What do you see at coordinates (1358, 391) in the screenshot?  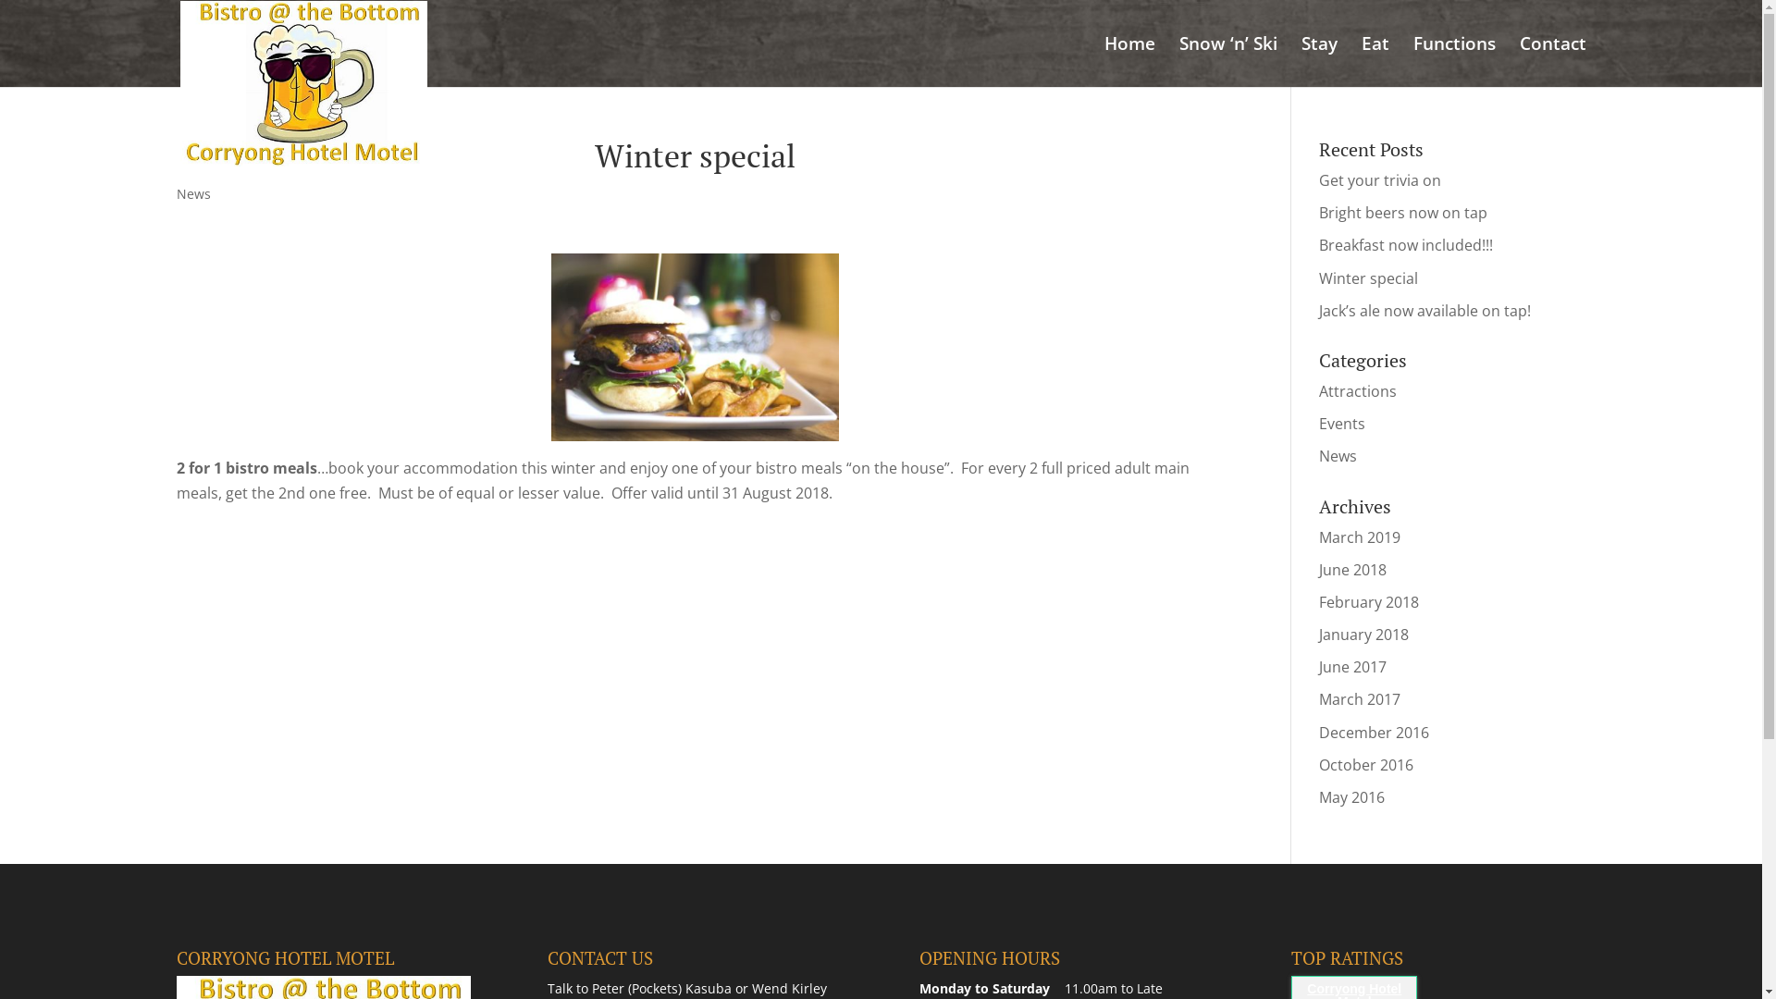 I see `Attractions` at bounding box center [1358, 391].